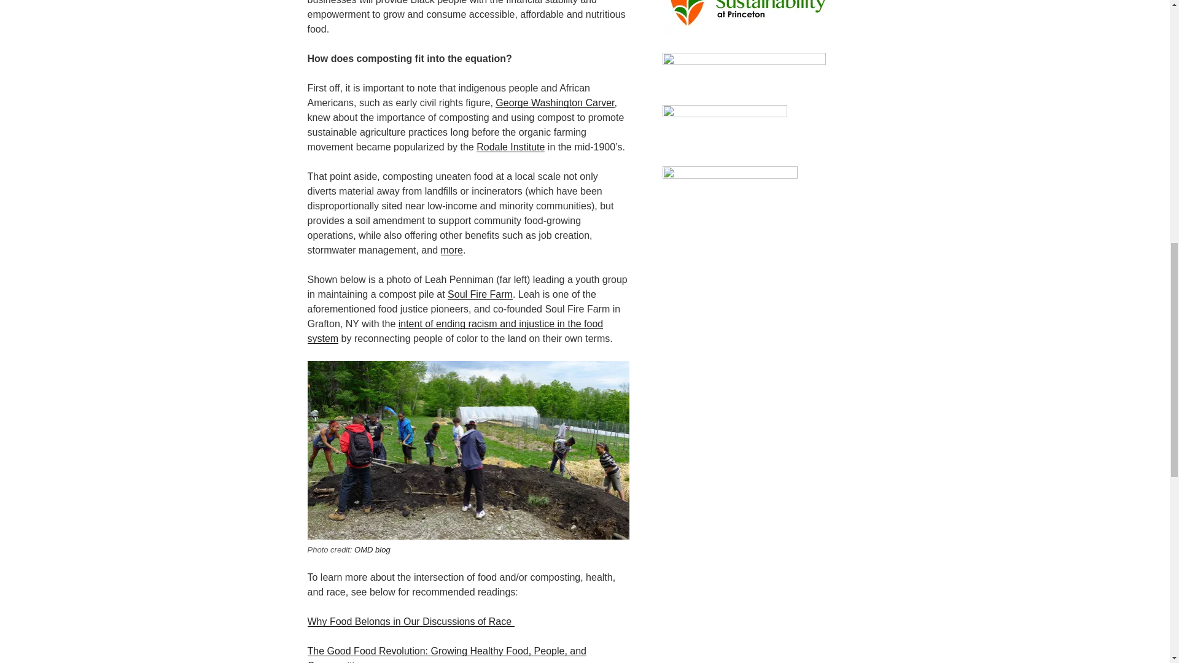  Describe the element at coordinates (452, 249) in the screenshot. I see `more` at that location.